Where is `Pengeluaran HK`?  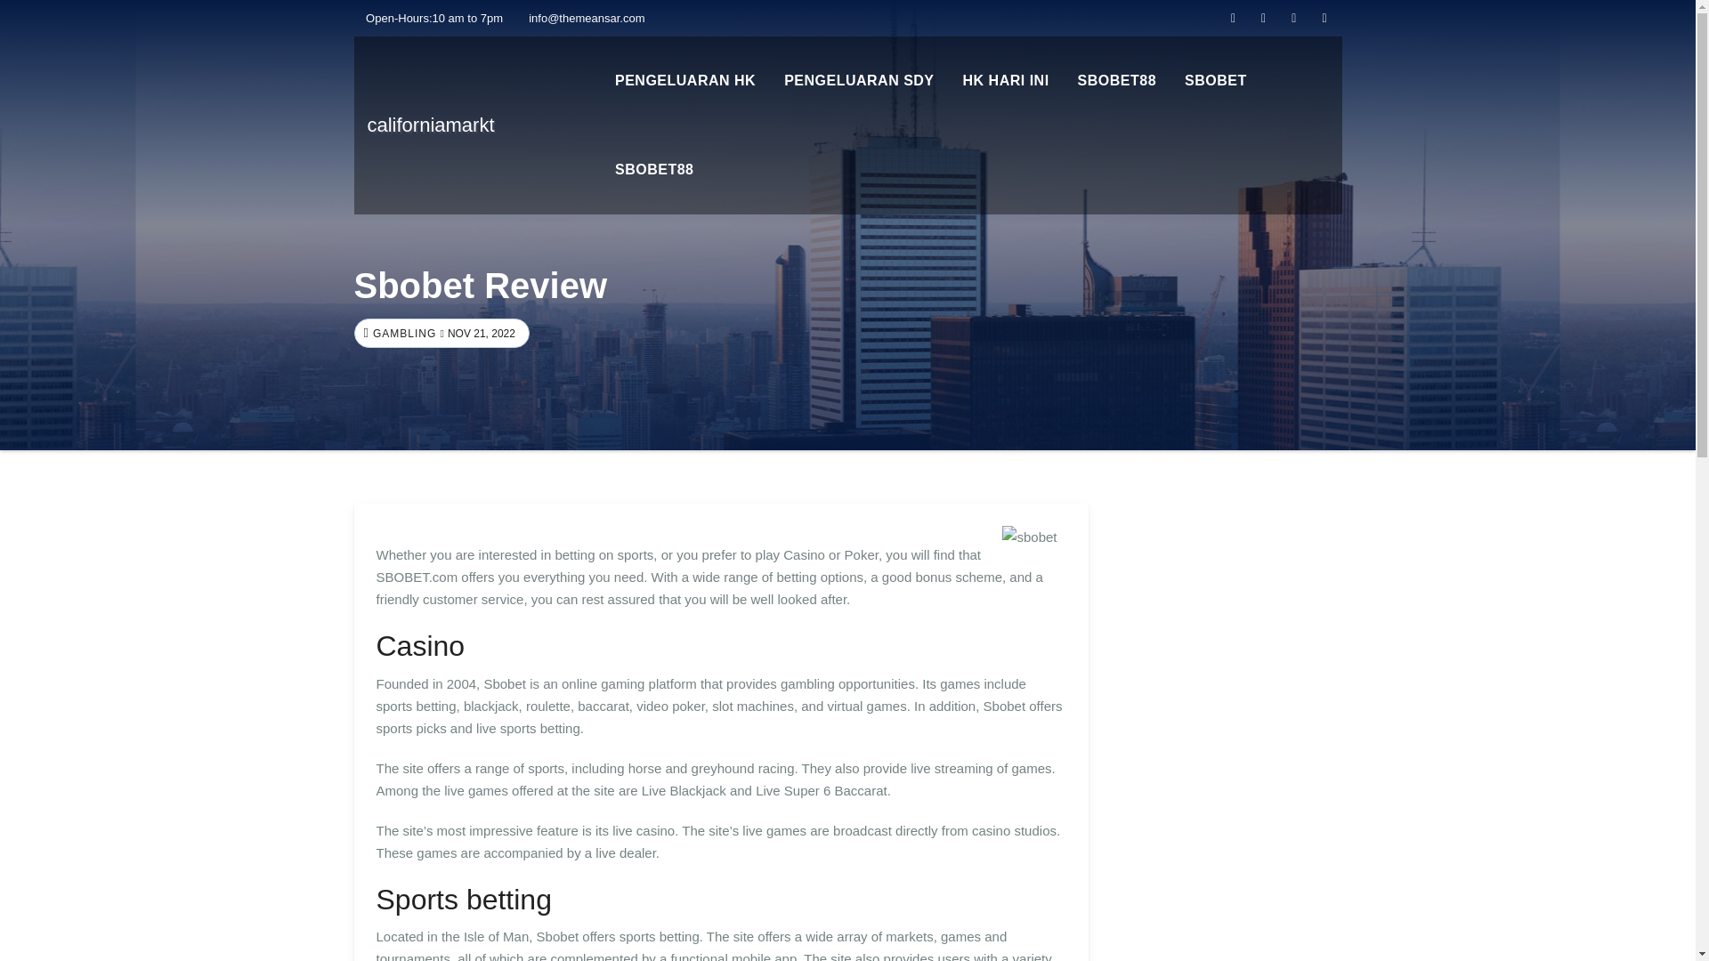 Pengeluaran HK is located at coordinates (685, 81).